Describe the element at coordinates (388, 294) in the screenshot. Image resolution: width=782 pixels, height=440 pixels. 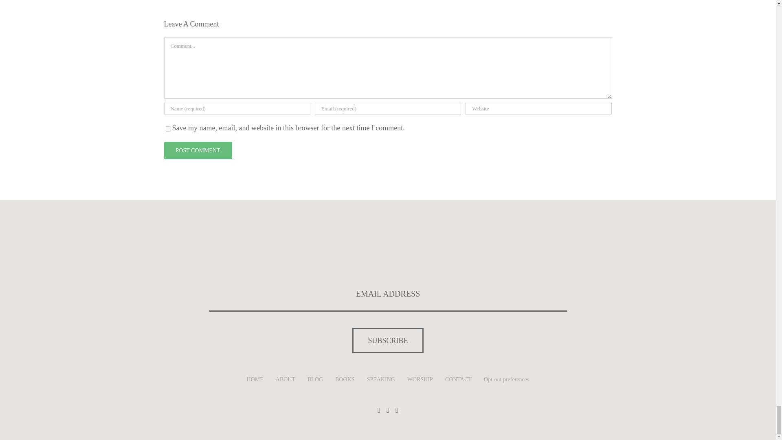
I see `EMAIL ADDRESS` at that location.